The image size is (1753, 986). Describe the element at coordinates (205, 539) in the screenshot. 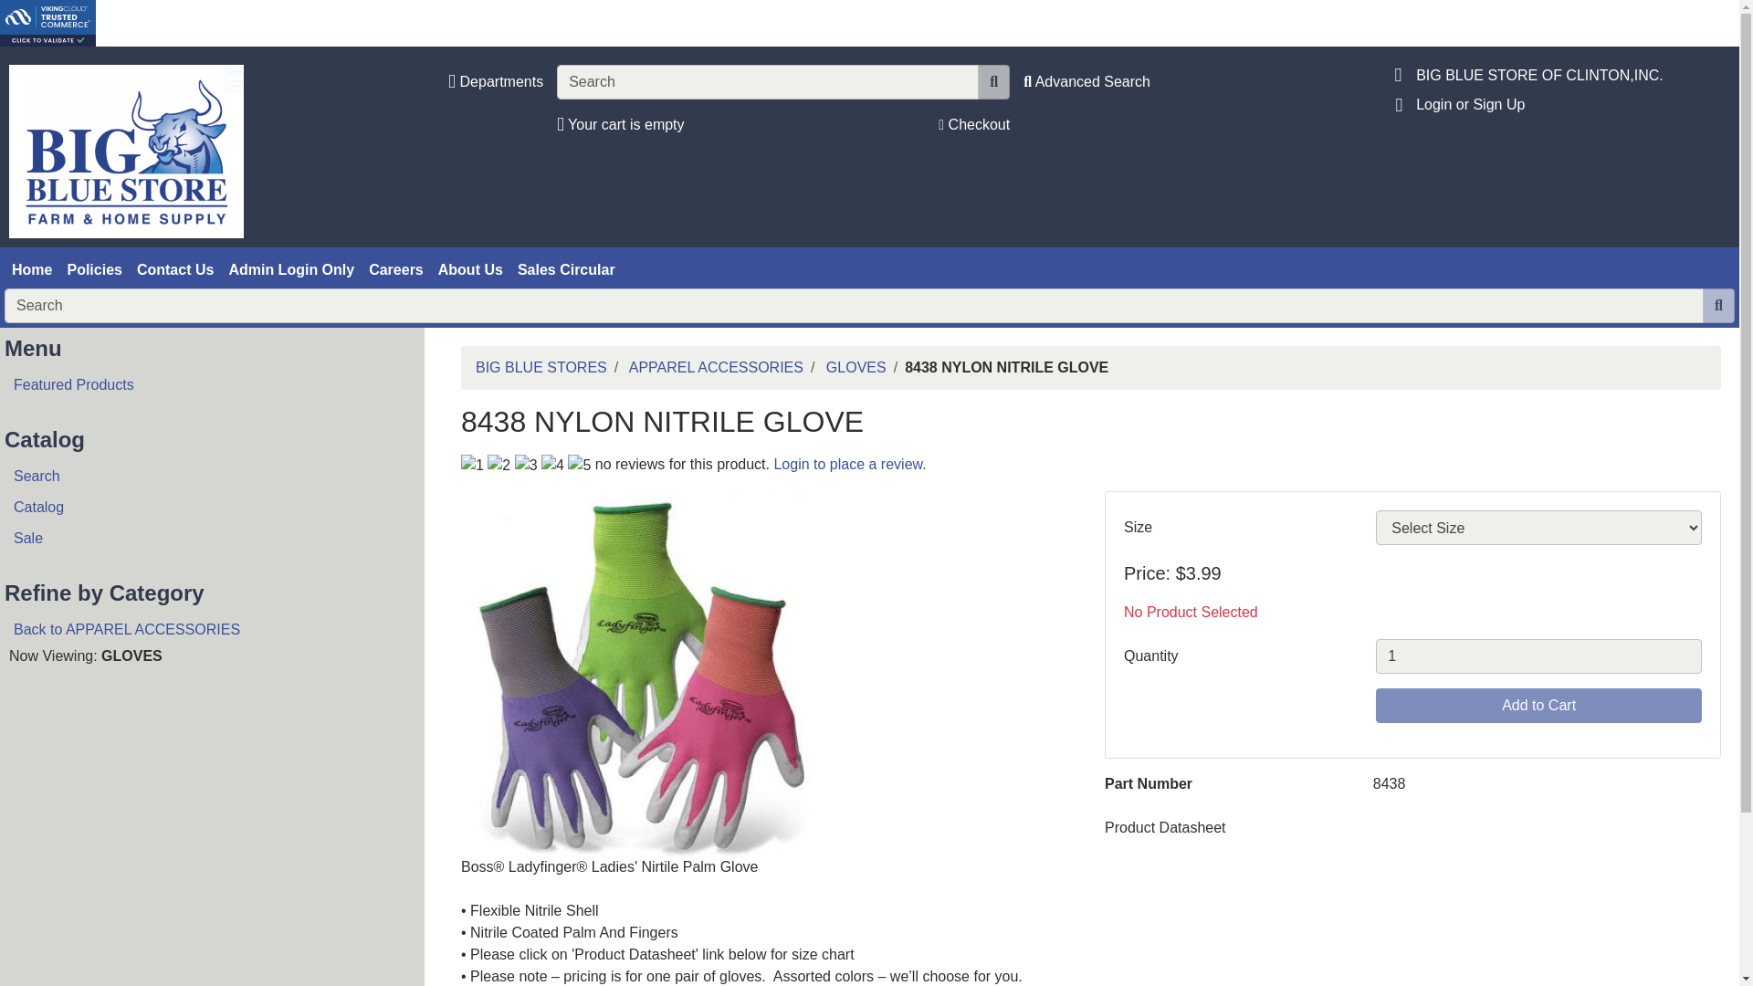

I see `Sale` at that location.